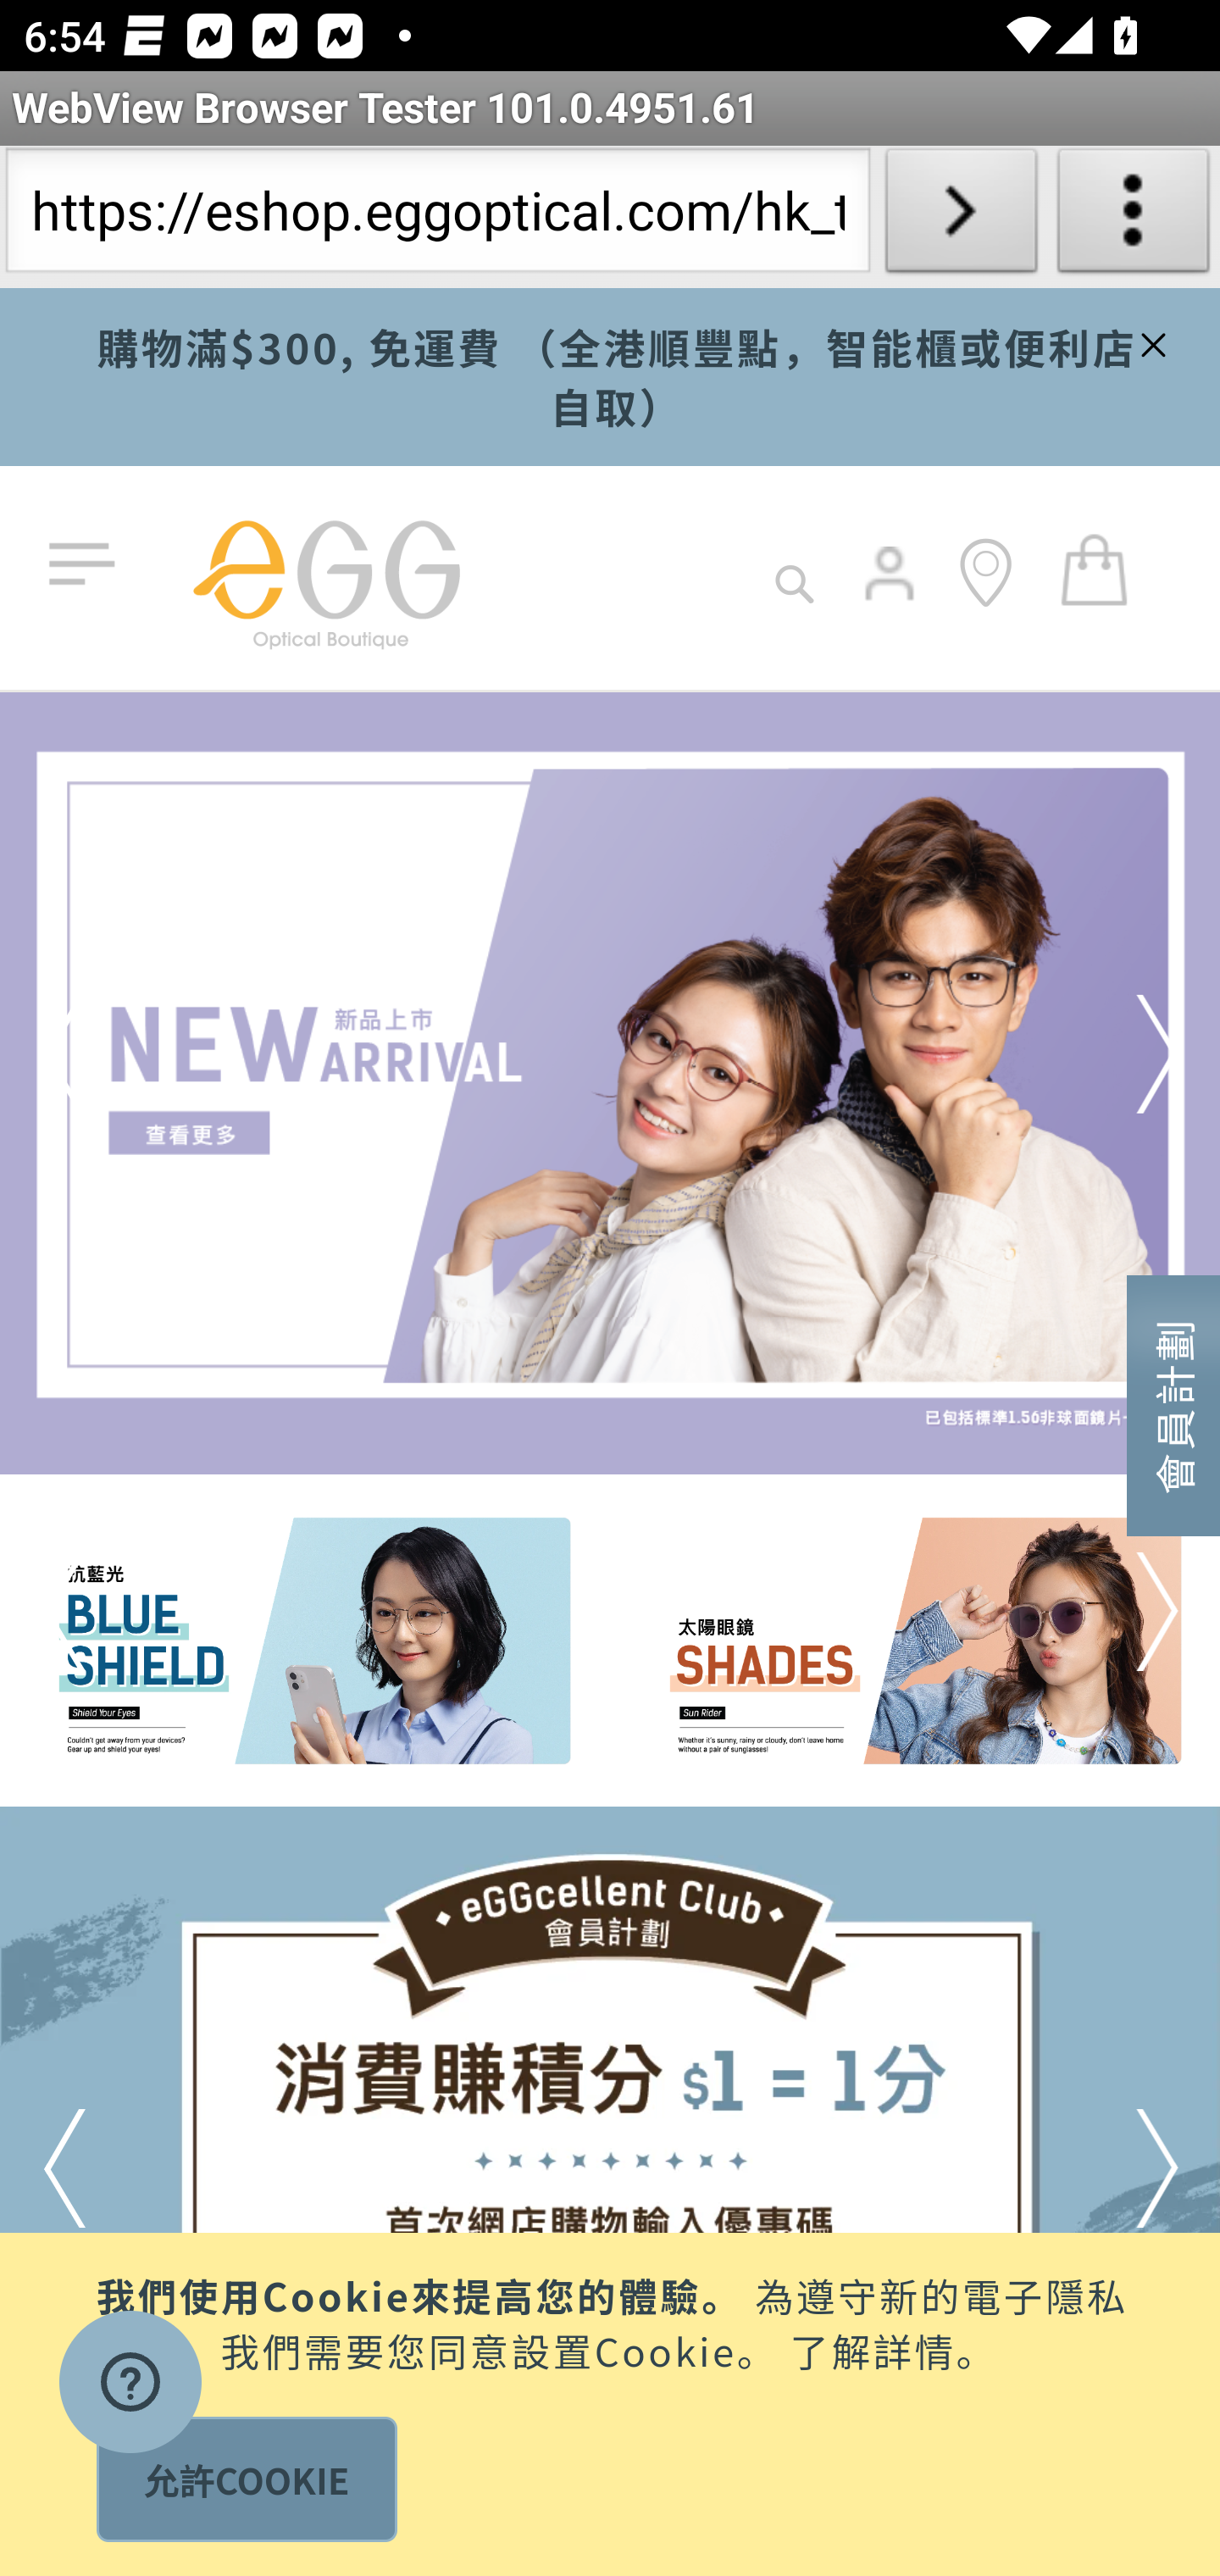 This screenshot has height=2576, width=1220. I want to click on Opens a widget where you can find more information, so click(130, 2386).